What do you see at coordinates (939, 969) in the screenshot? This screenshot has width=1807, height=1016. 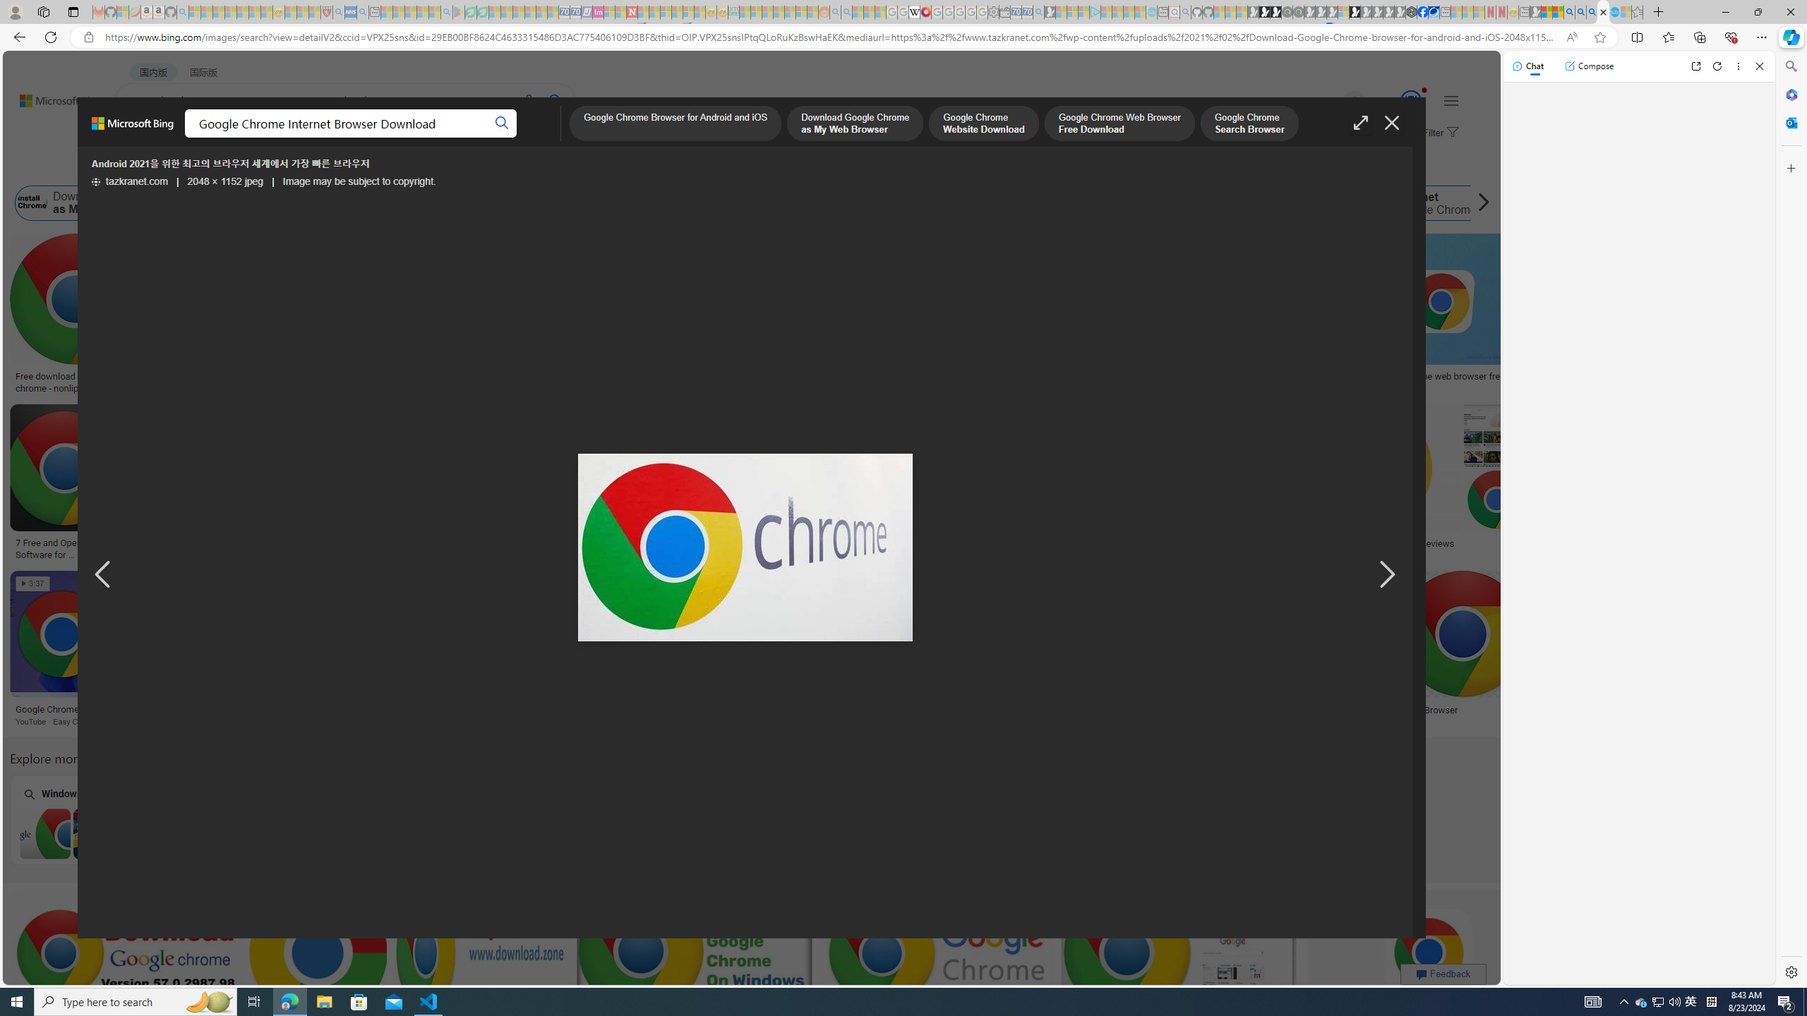 I see `Google chrome app download - softjasSave` at bounding box center [939, 969].